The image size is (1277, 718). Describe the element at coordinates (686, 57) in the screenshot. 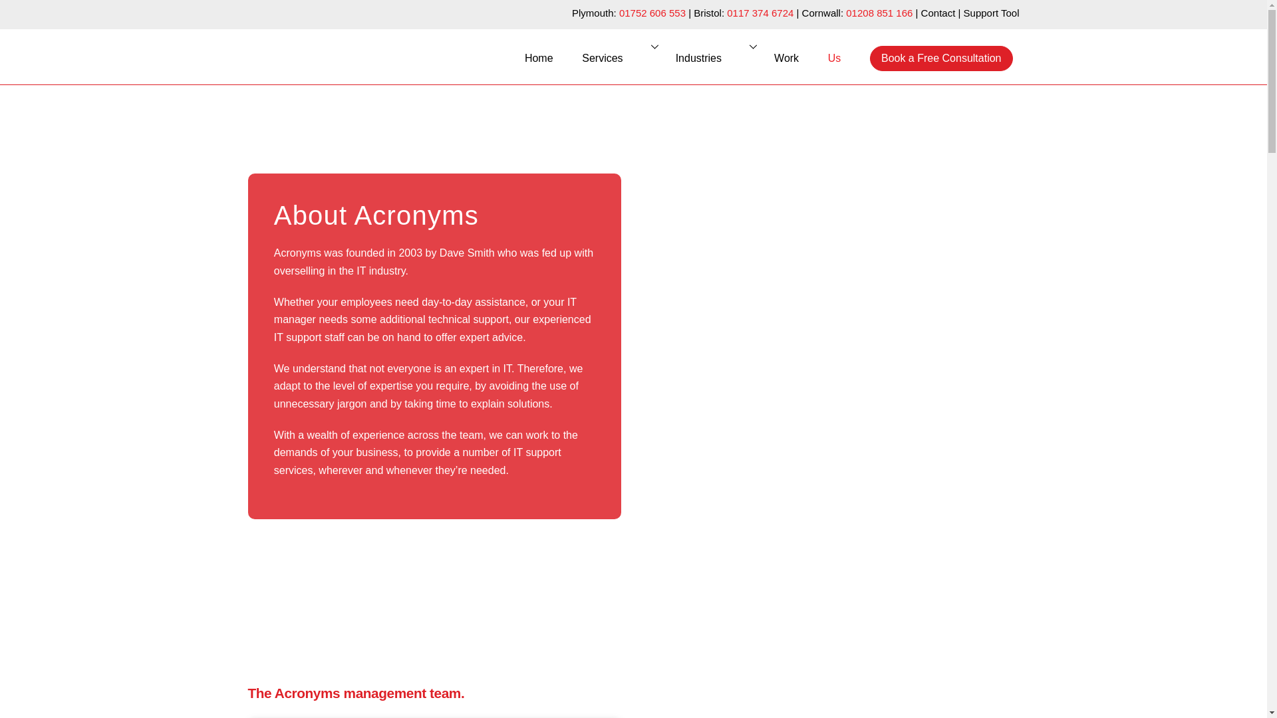

I see `Services` at that location.